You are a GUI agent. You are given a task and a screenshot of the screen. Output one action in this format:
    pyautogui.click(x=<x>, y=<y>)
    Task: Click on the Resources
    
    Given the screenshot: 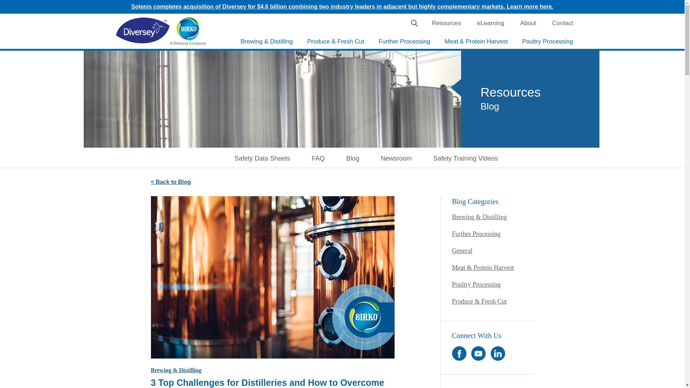 What is the action you would take?
    pyautogui.click(x=446, y=23)
    